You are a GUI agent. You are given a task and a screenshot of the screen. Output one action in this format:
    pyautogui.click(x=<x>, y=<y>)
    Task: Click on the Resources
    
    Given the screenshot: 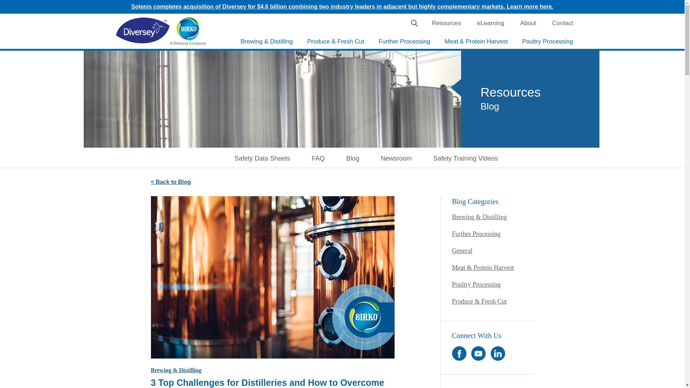 What is the action you would take?
    pyautogui.click(x=446, y=23)
    